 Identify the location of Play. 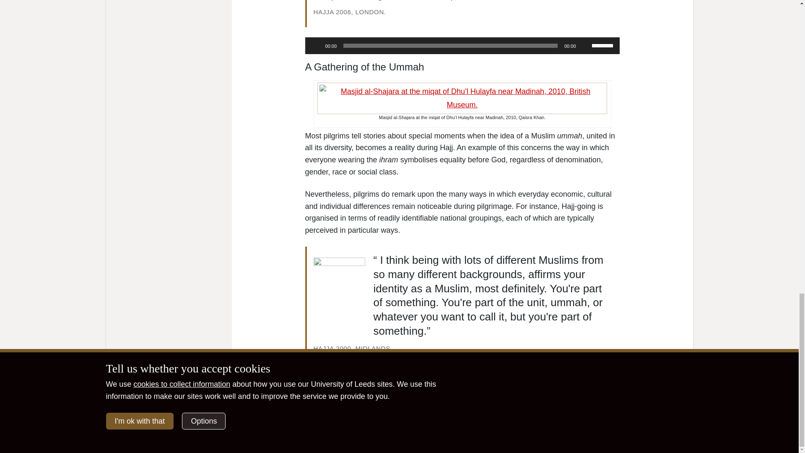
(316, 45).